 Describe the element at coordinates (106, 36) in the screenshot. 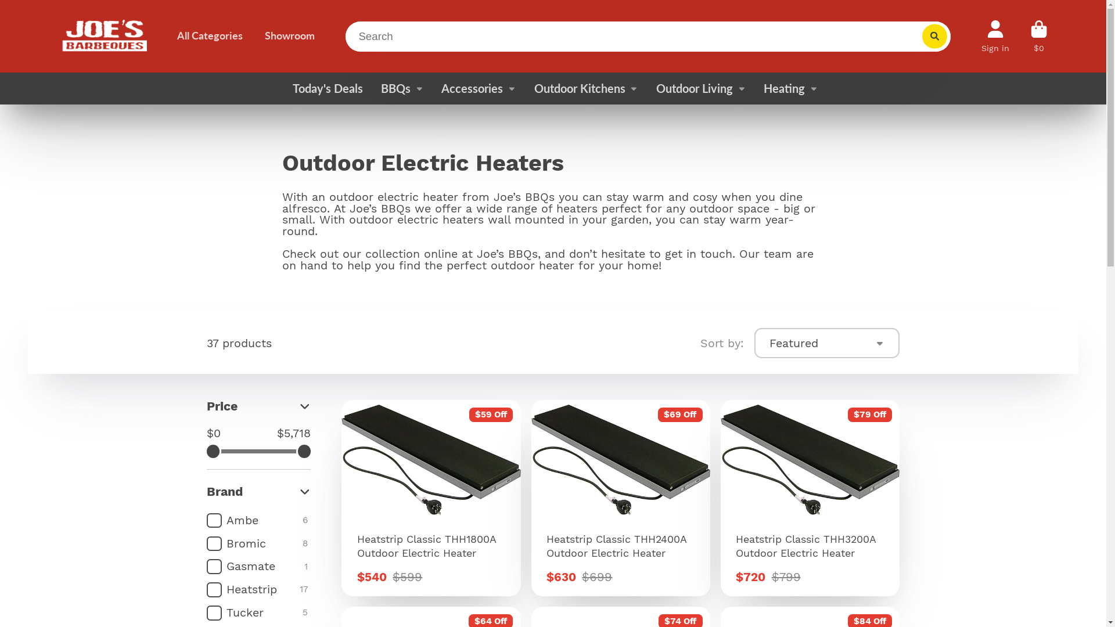

I see `Logo` at that location.